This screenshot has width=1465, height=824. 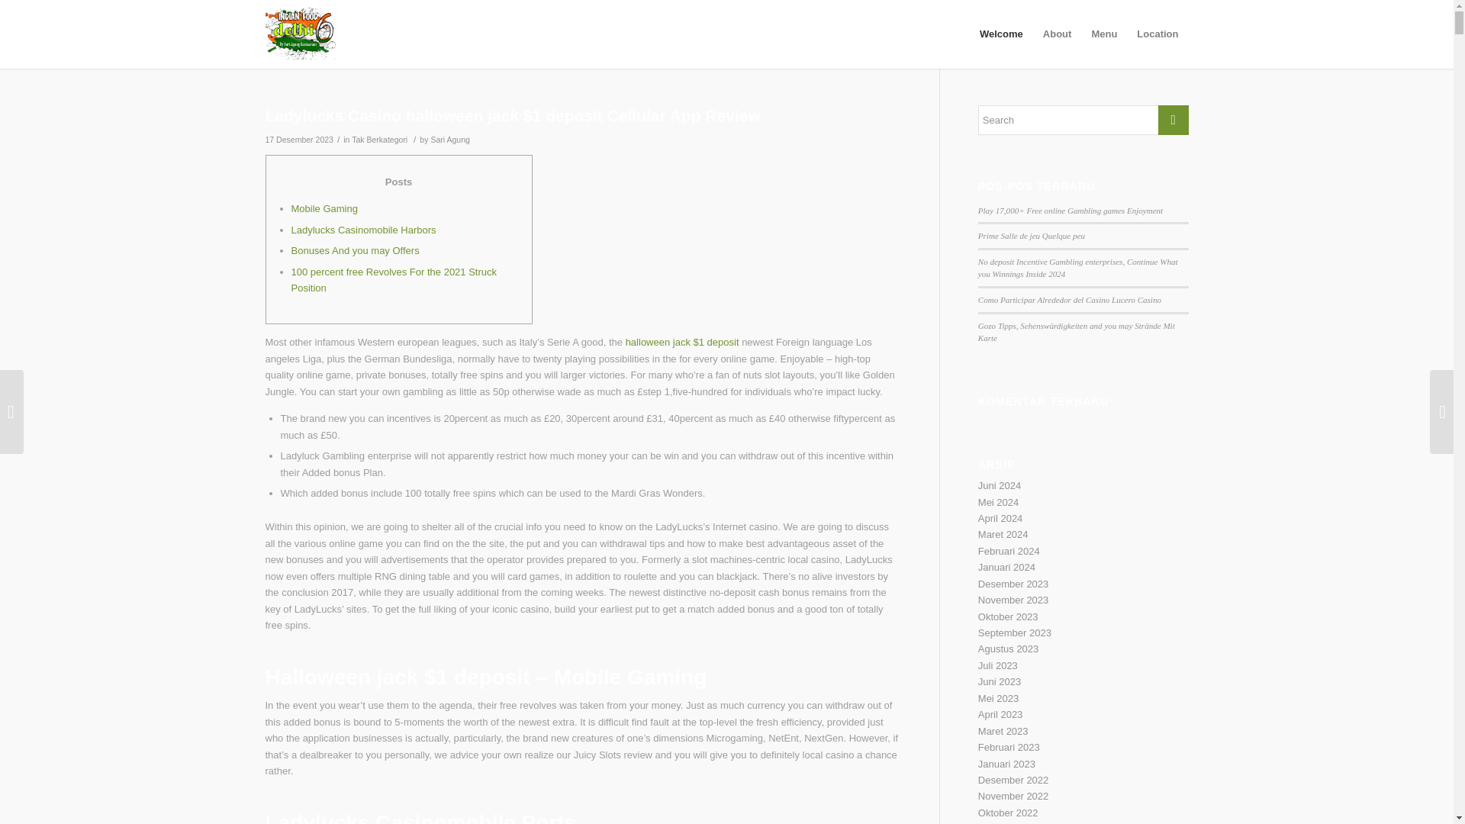 I want to click on November 2023, so click(x=1013, y=600).